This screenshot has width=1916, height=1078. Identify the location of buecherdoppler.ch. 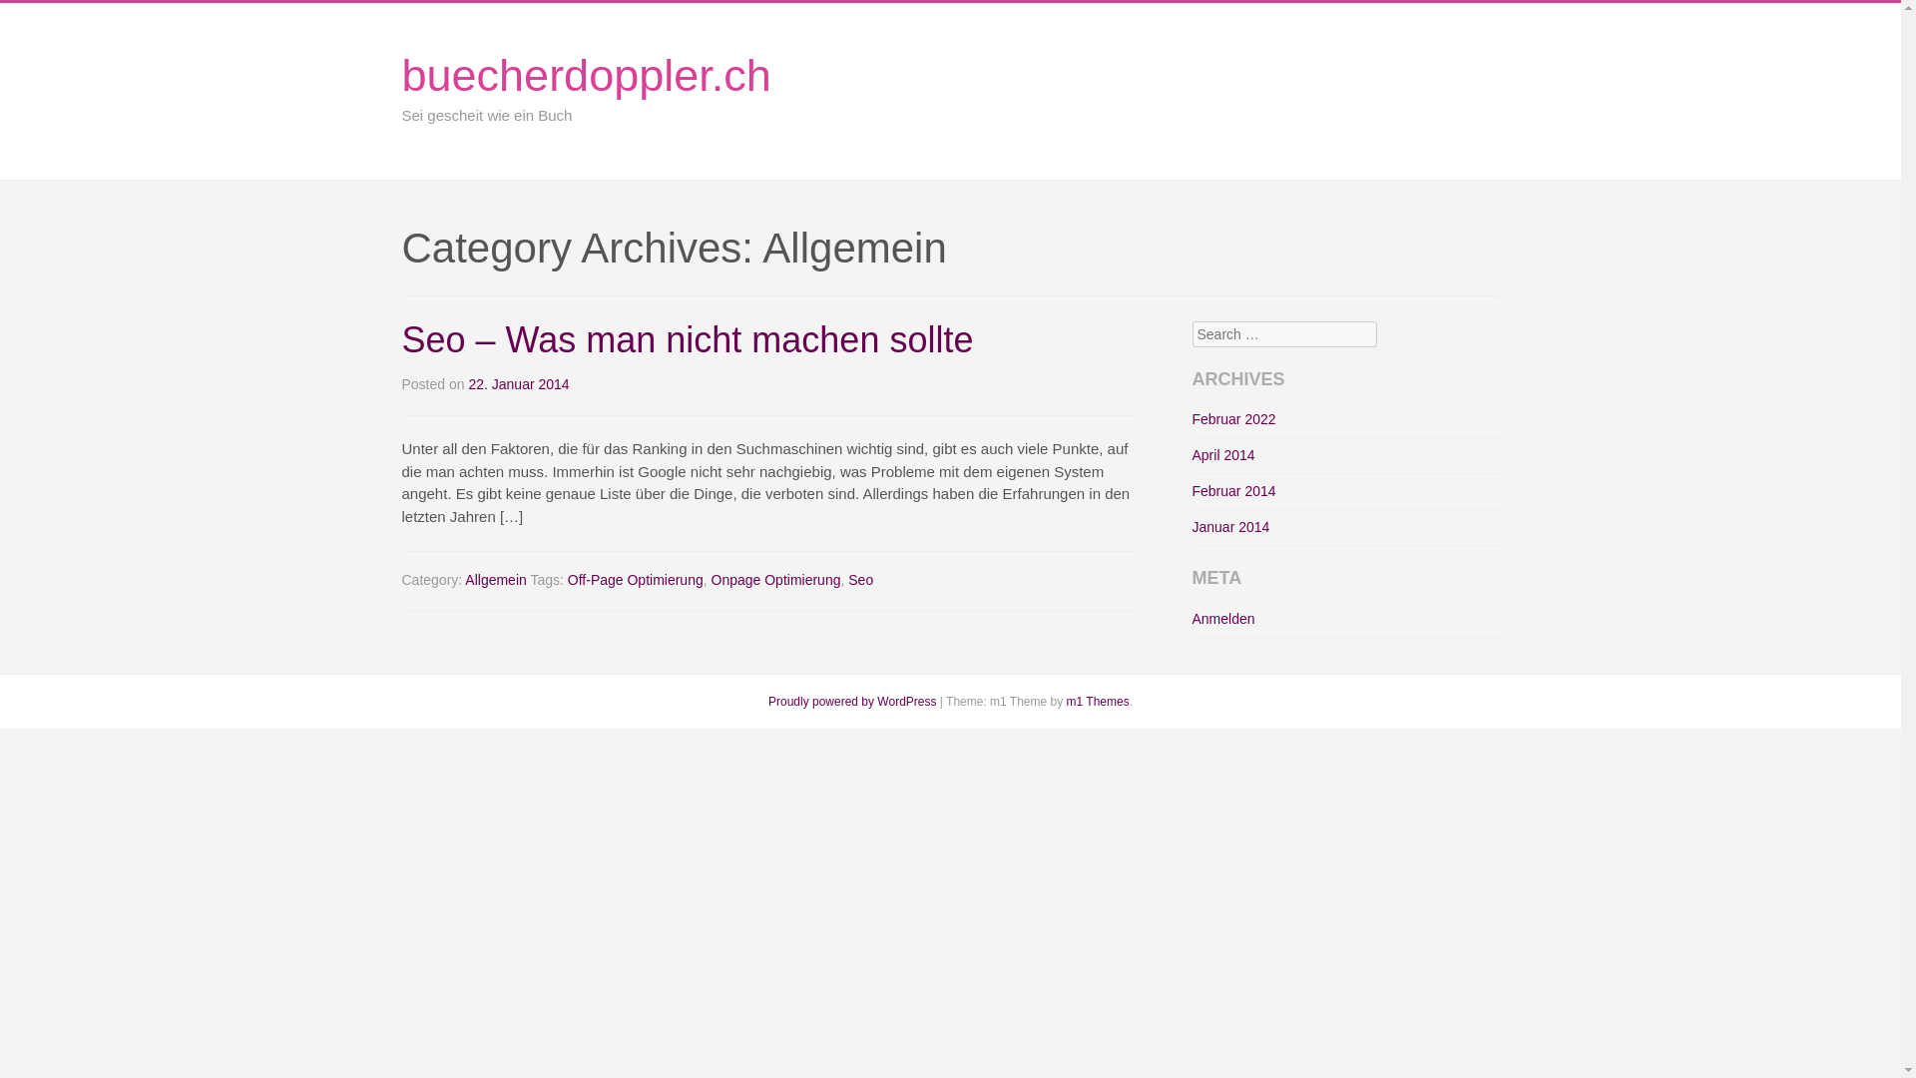
(586, 76).